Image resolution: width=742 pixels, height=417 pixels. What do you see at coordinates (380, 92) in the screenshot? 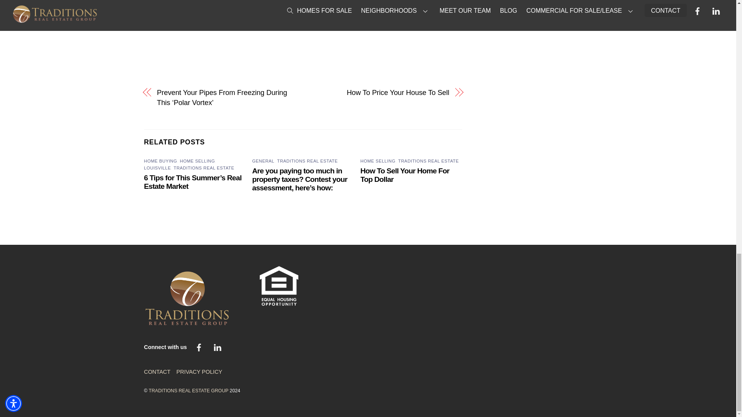
I see `How To Price Your House To Sell` at bounding box center [380, 92].